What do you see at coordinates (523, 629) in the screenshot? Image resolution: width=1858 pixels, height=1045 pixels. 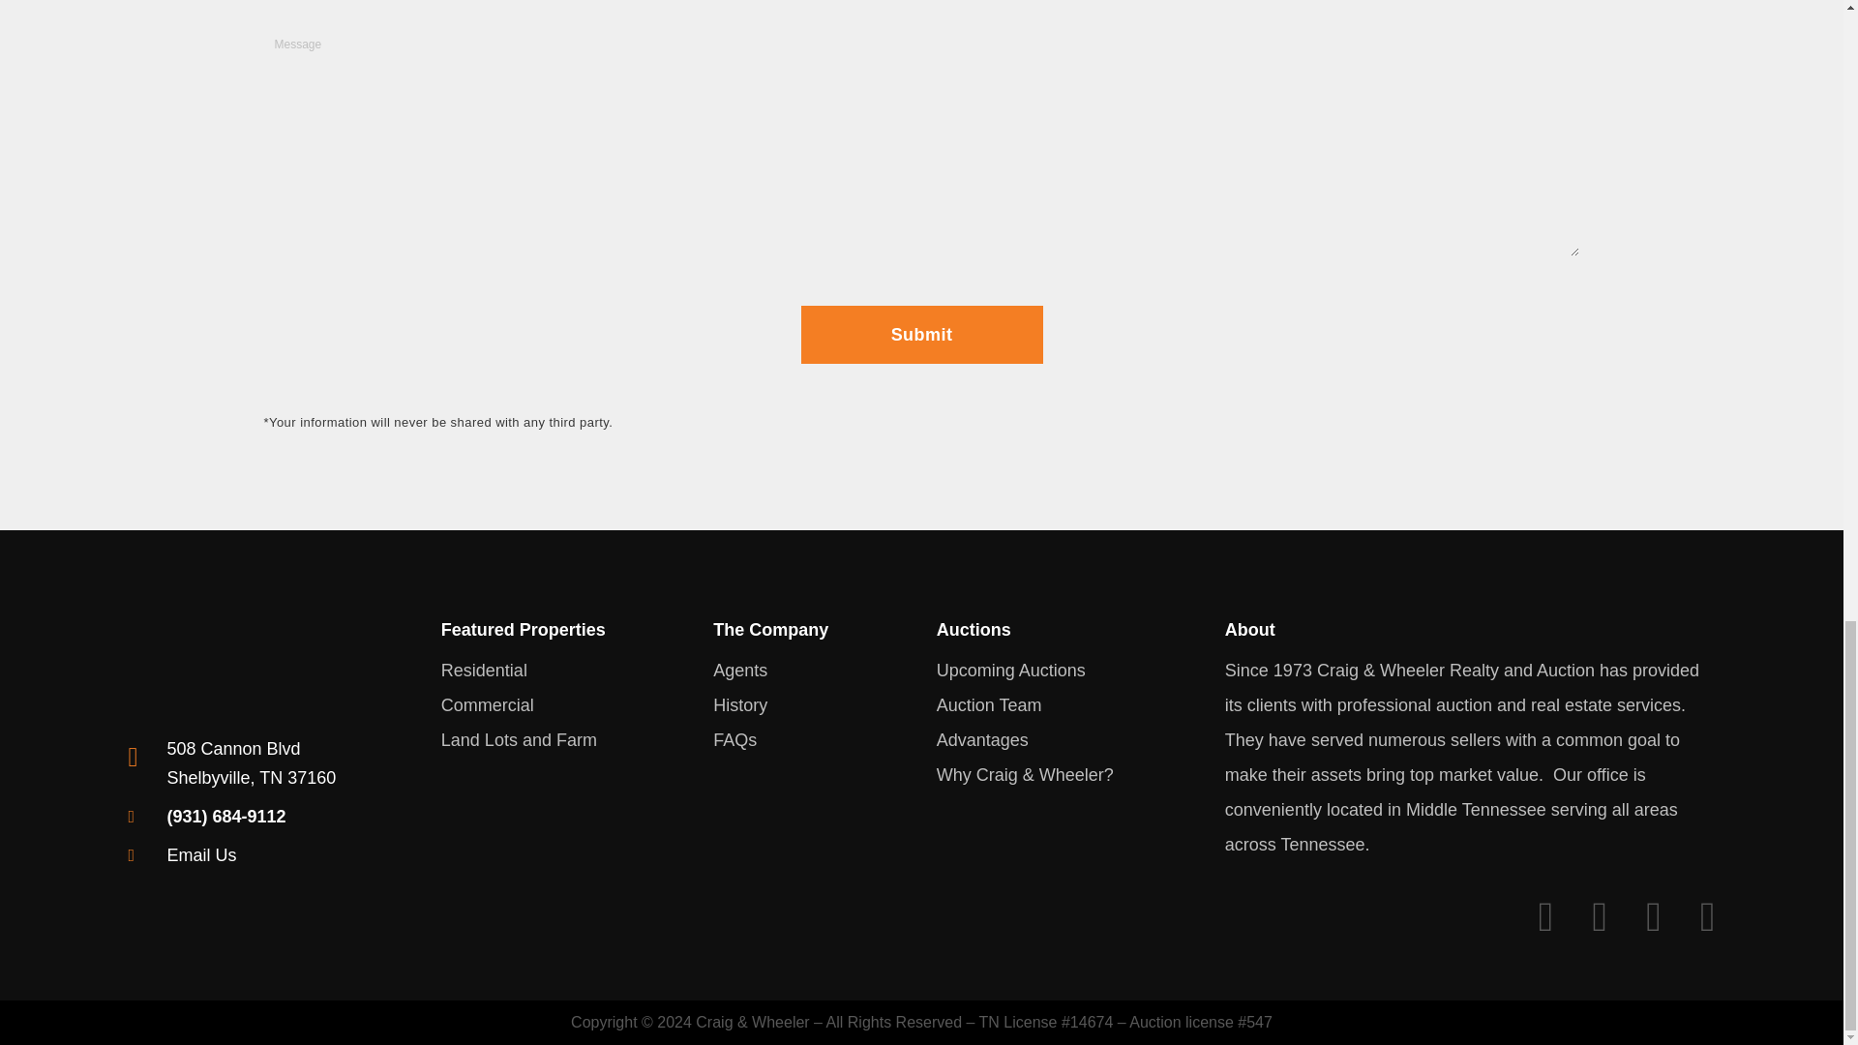 I see `Email Us` at bounding box center [523, 629].